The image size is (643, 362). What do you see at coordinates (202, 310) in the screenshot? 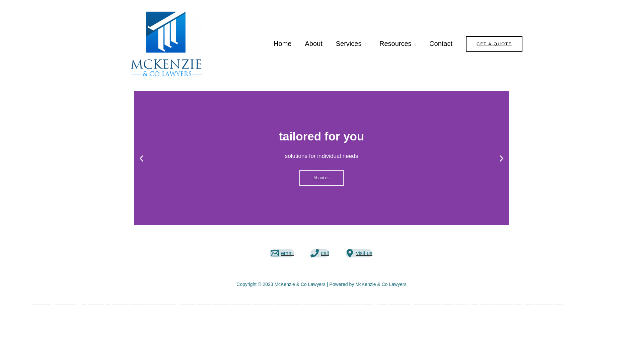
I see `infini88` at bounding box center [202, 310].